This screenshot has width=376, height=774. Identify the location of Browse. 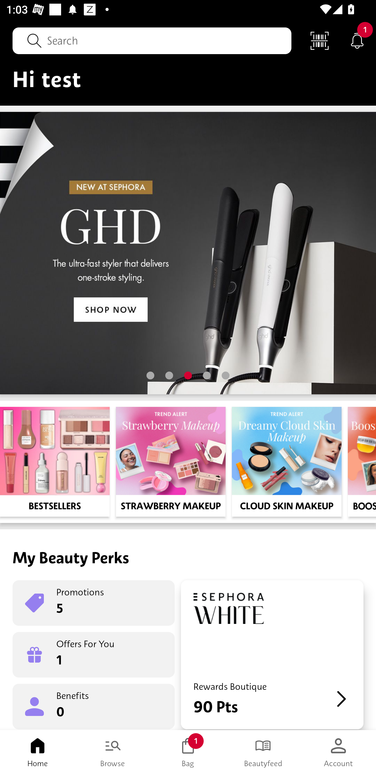
(113, 752).